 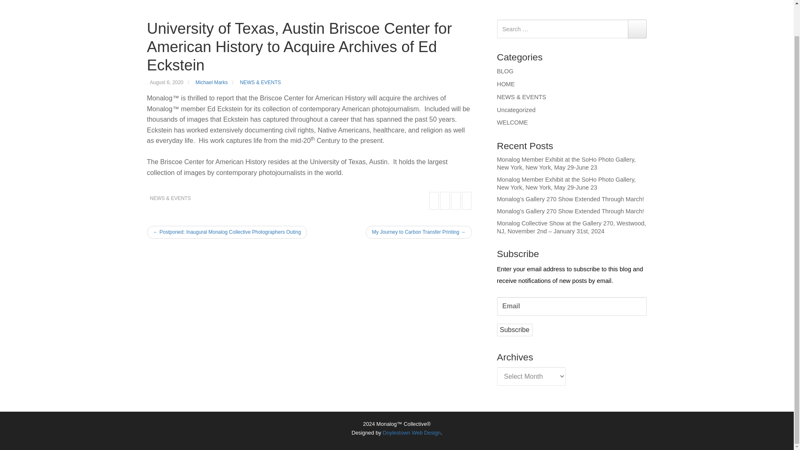 What do you see at coordinates (211, 82) in the screenshot?
I see `Michael Marks` at bounding box center [211, 82].